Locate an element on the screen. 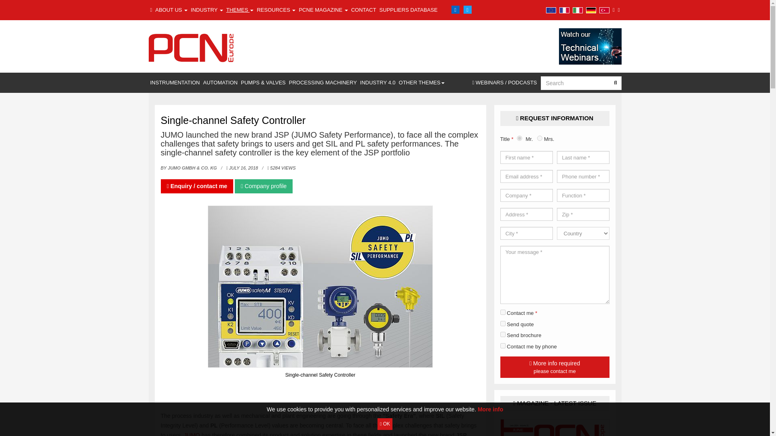 The image size is (776, 436). 1 is located at coordinates (503, 312).